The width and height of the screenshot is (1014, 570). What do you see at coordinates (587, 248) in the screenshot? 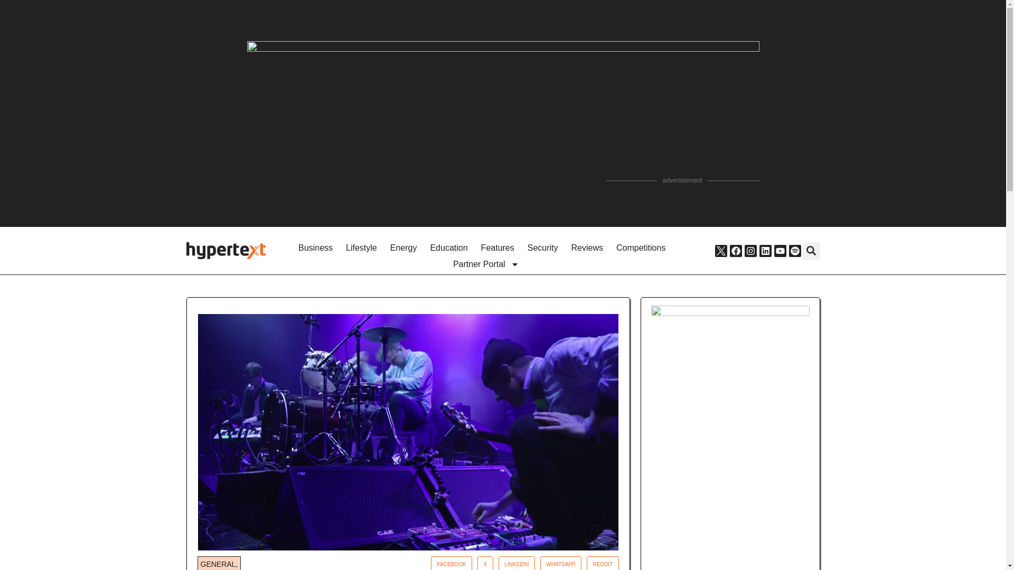
I see `Reviews` at bounding box center [587, 248].